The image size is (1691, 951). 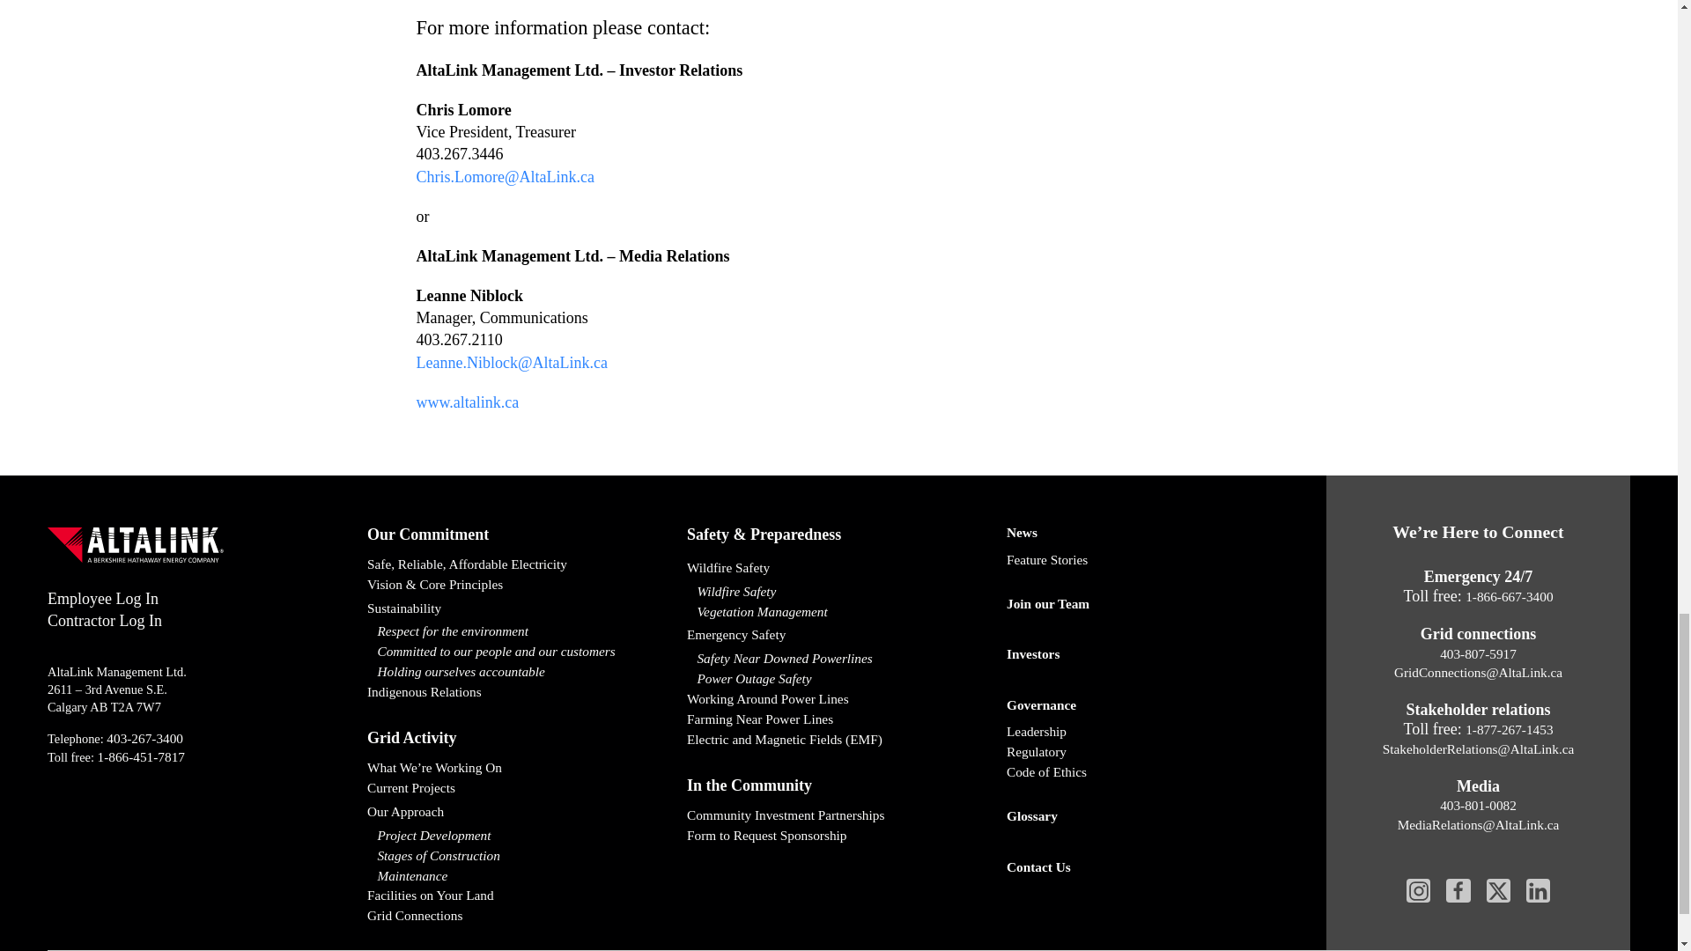 What do you see at coordinates (519, 692) in the screenshot?
I see `Indigenous Relations` at bounding box center [519, 692].